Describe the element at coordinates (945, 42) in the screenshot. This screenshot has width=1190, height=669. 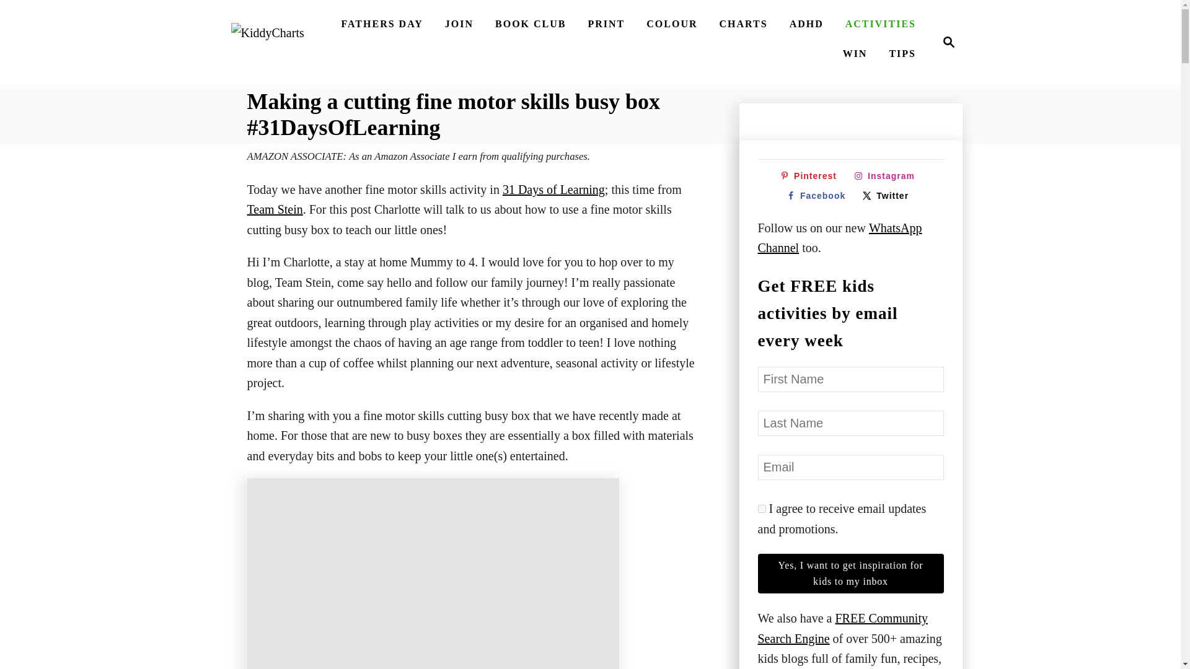
I see `CHARTS` at that location.